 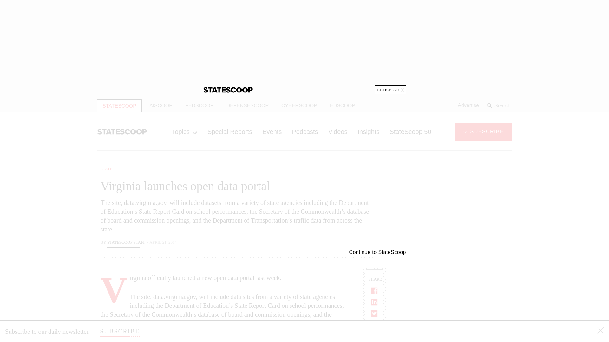 I want to click on 3rd party ad content, so click(x=304, y=47).